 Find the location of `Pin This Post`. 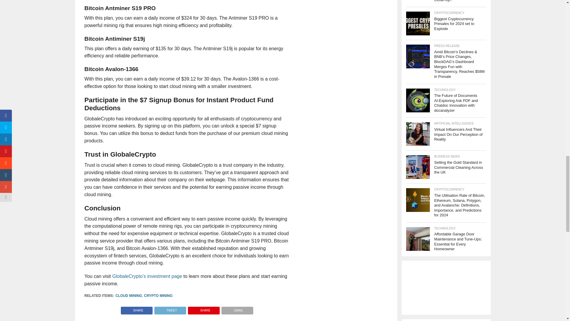

Pin This Post is located at coordinates (204, 309).